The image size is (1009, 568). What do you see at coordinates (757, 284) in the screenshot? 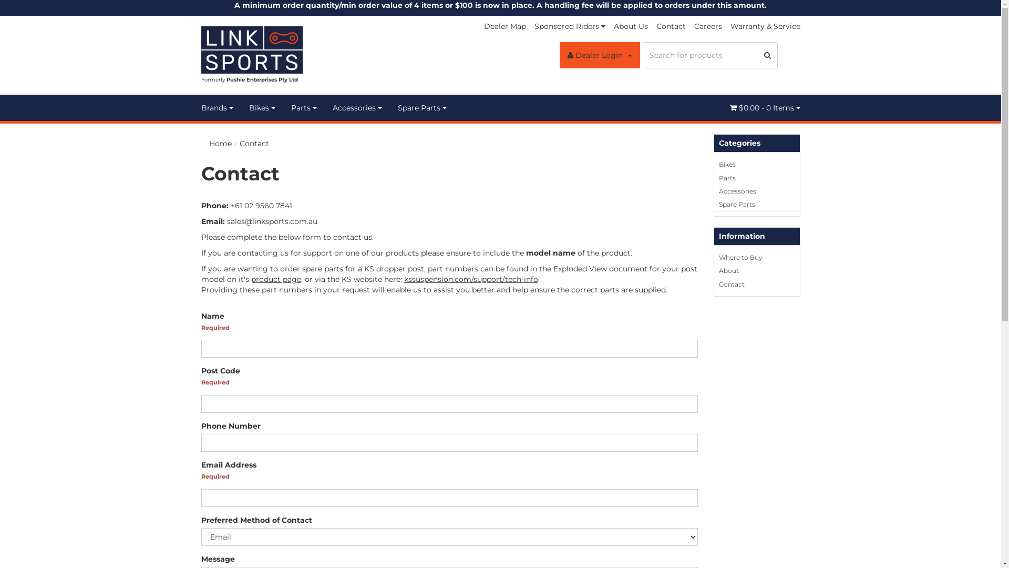
I see `Contact` at bounding box center [757, 284].